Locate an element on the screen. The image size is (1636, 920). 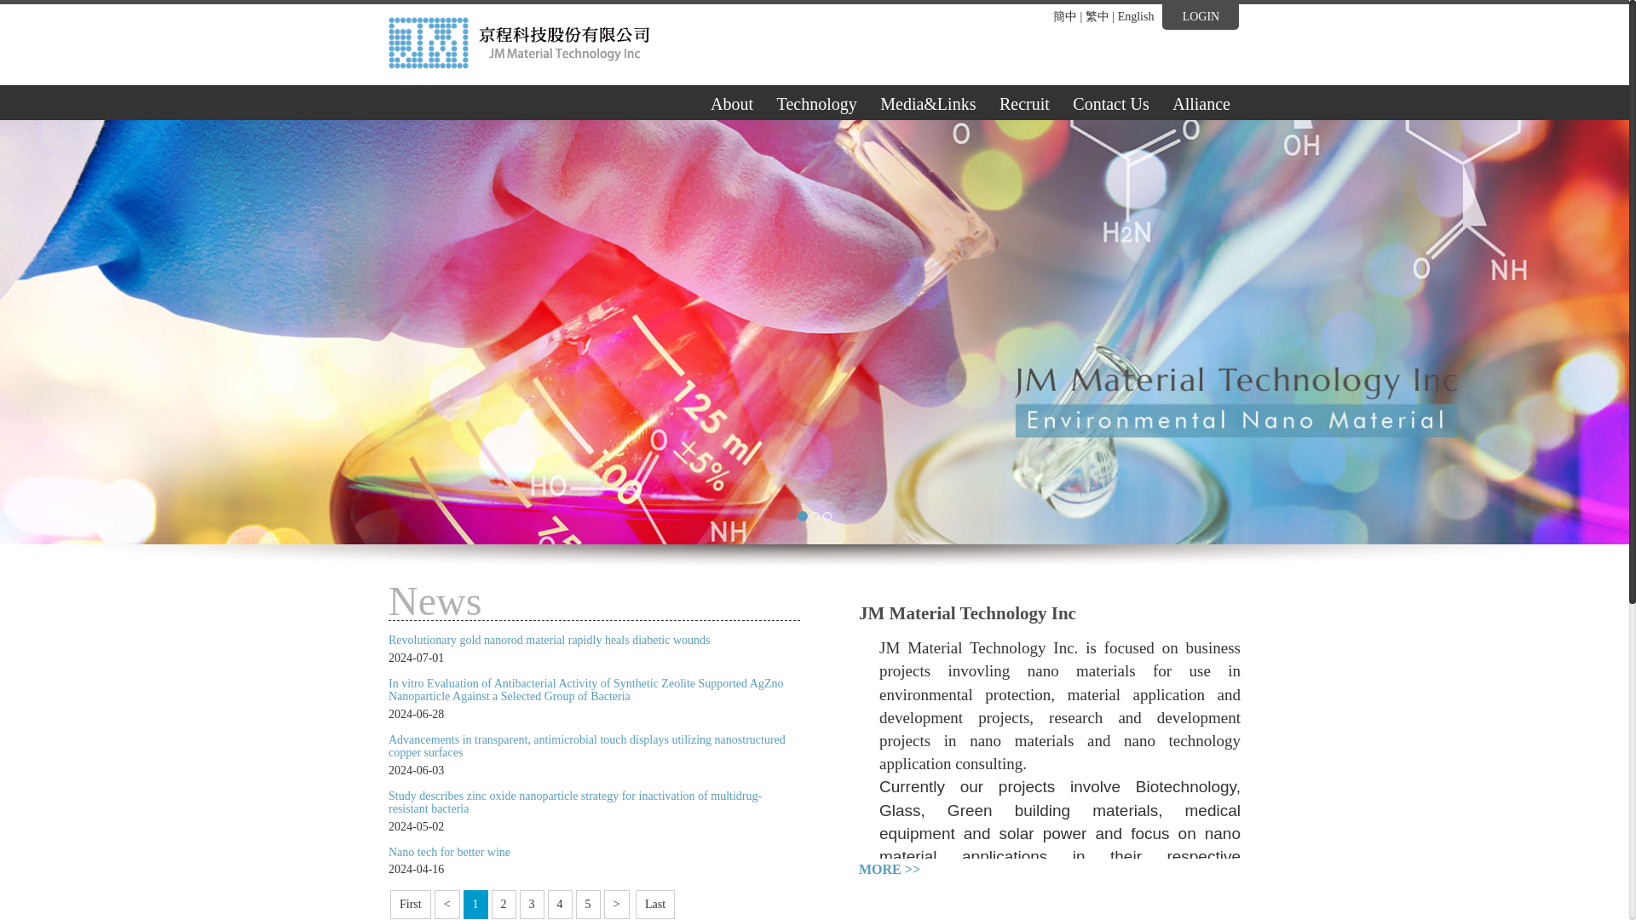
3 is located at coordinates (827, 516).